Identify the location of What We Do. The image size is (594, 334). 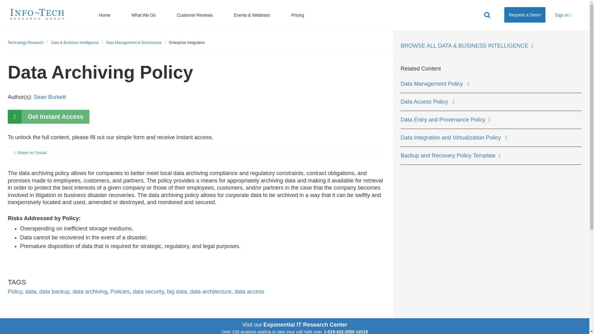
(144, 15).